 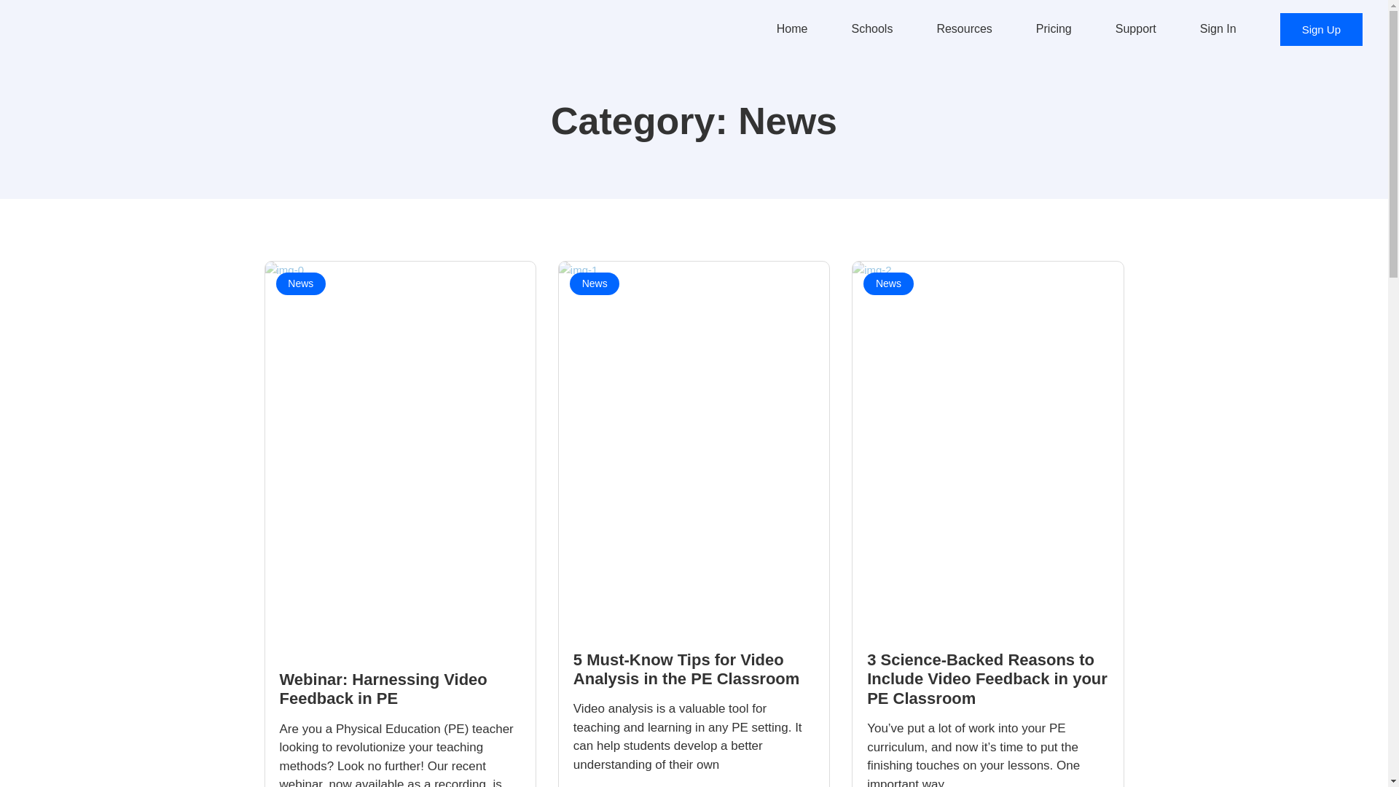 What do you see at coordinates (879, 29) in the screenshot?
I see `Schools` at bounding box center [879, 29].